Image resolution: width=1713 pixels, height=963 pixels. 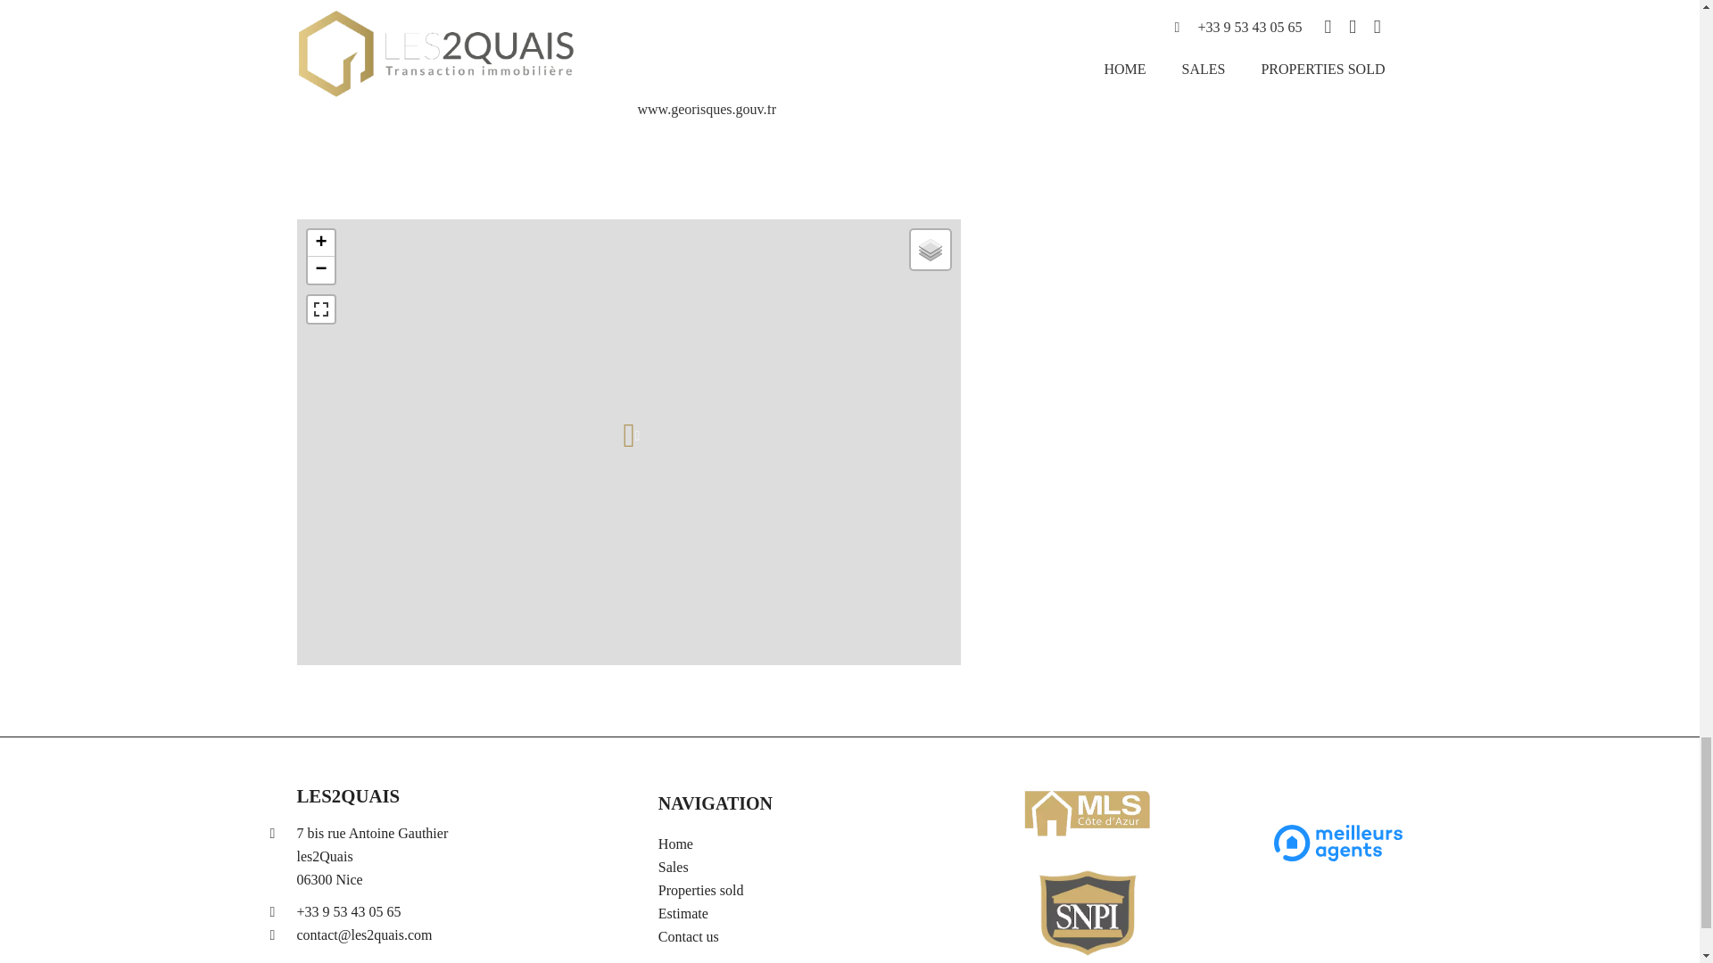 I want to click on Zoom out, so click(x=319, y=269).